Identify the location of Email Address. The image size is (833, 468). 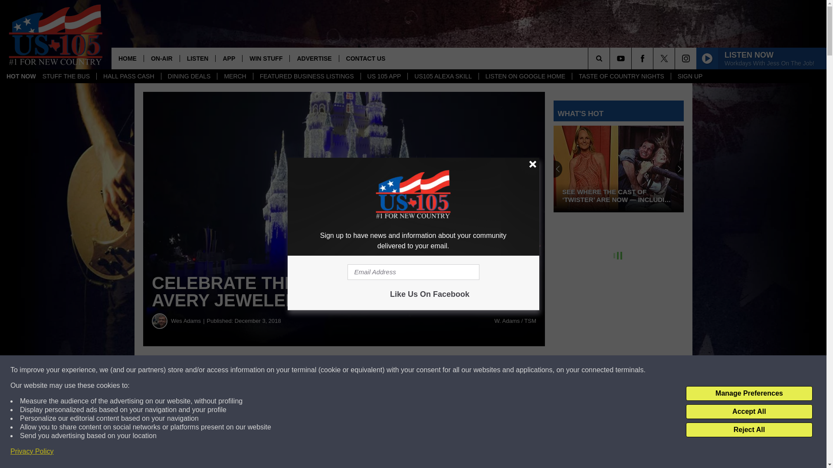
(413, 272).